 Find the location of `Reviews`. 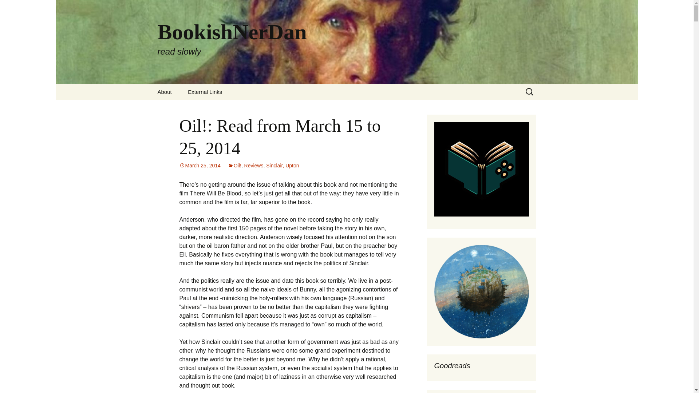

Reviews is located at coordinates (217, 108).